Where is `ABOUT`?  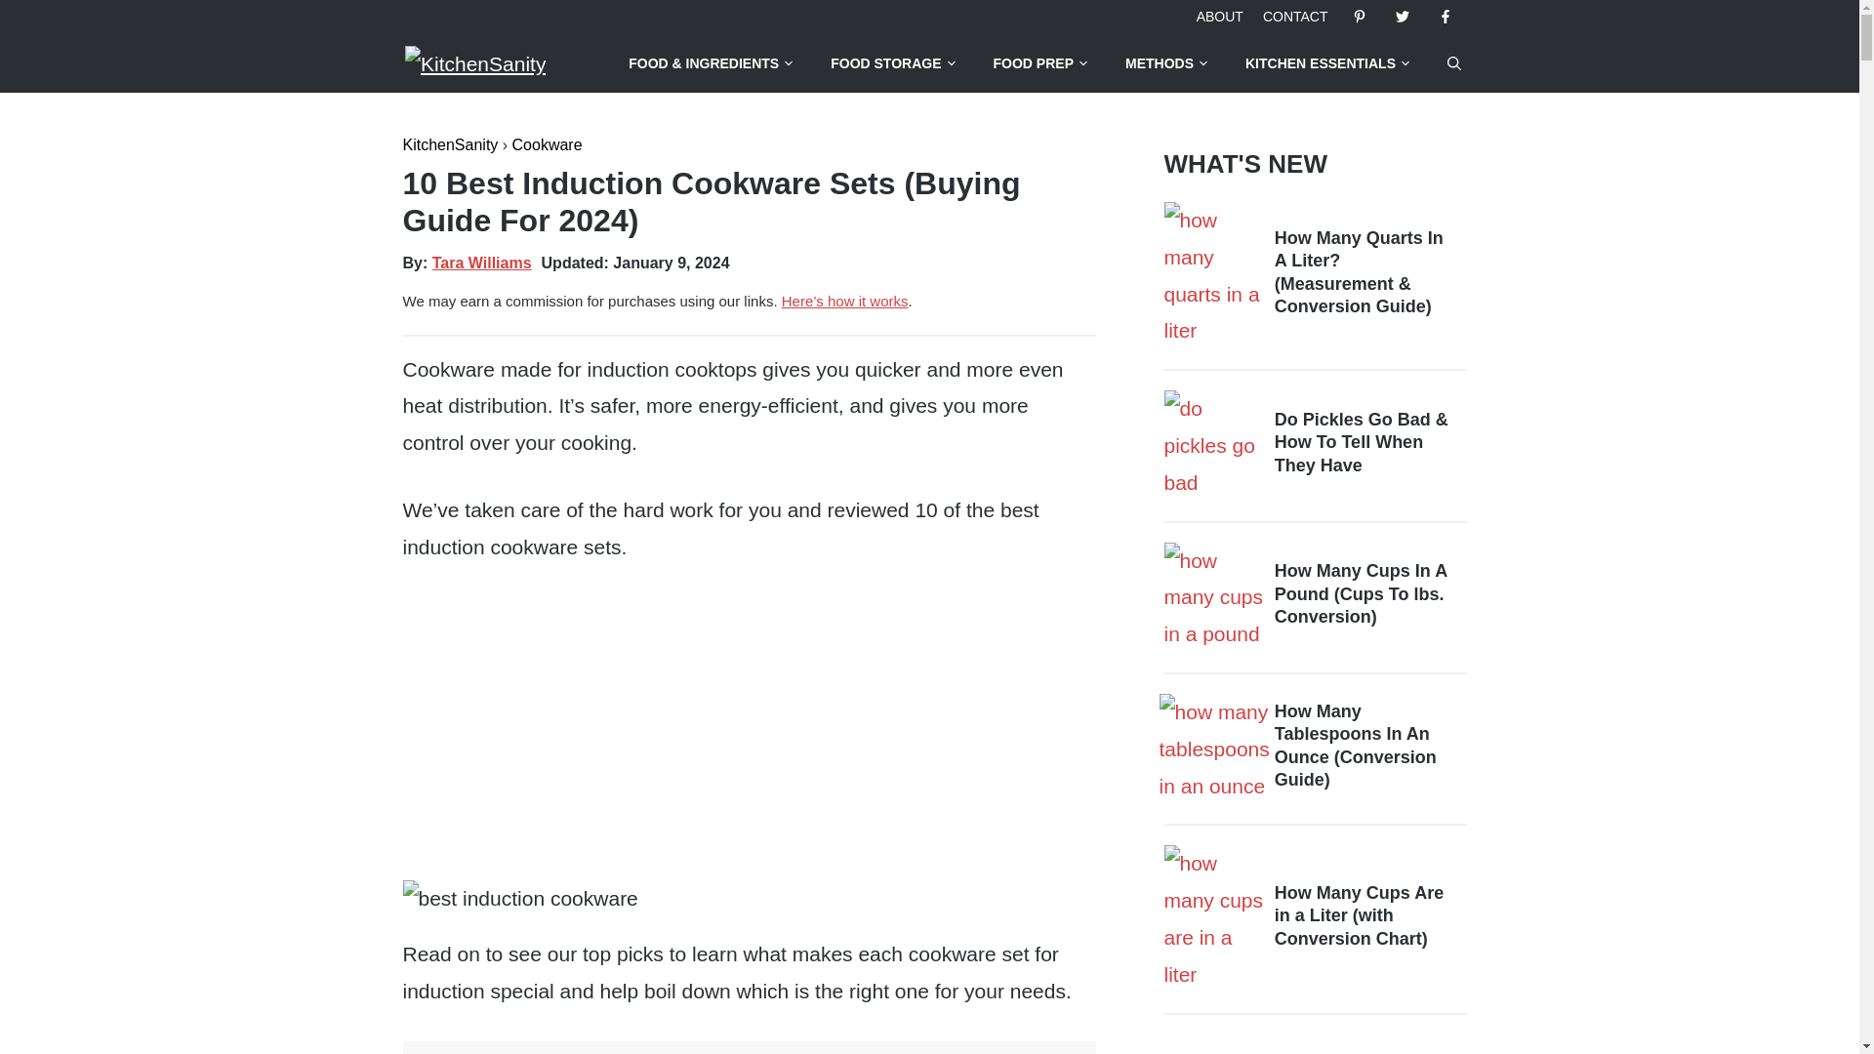 ABOUT is located at coordinates (1220, 16).